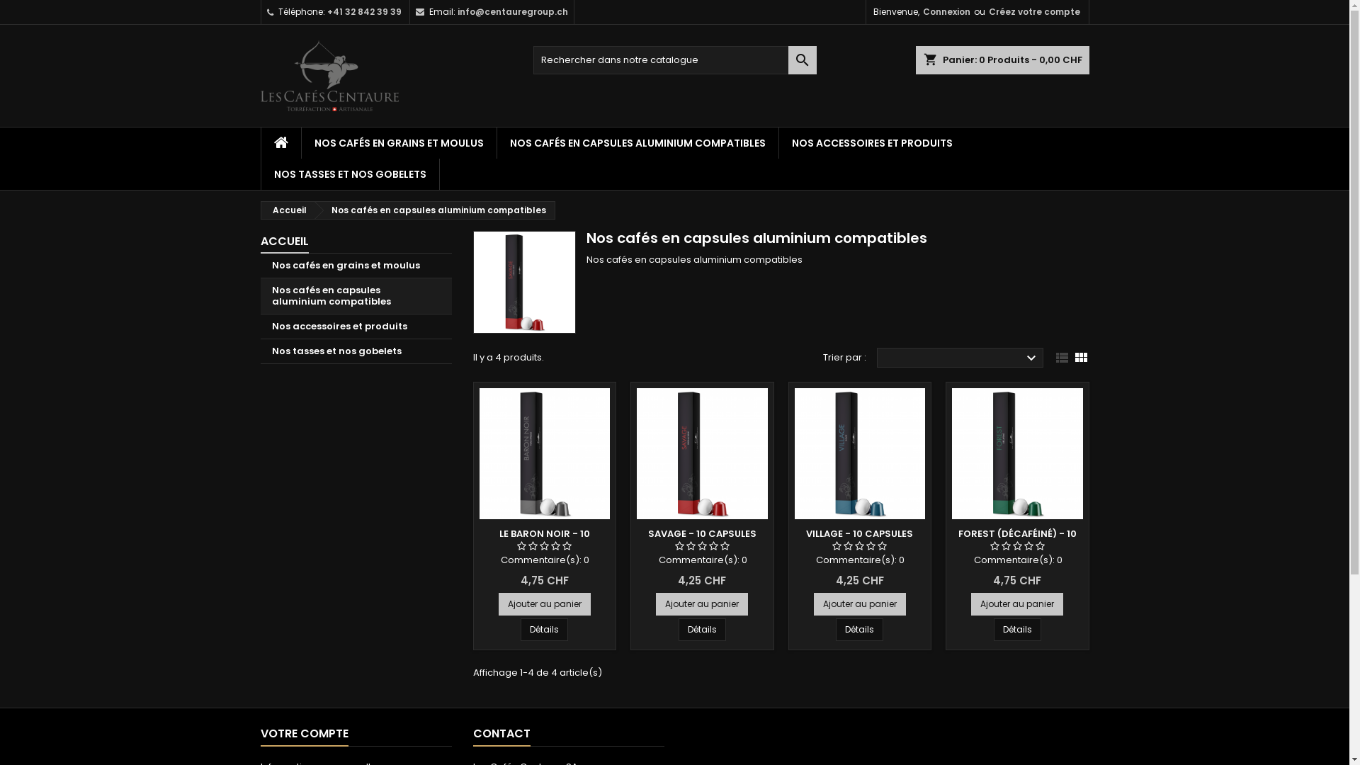  What do you see at coordinates (873, 143) in the screenshot?
I see `NOS ACCESSOIRES ET PRODUITS` at bounding box center [873, 143].